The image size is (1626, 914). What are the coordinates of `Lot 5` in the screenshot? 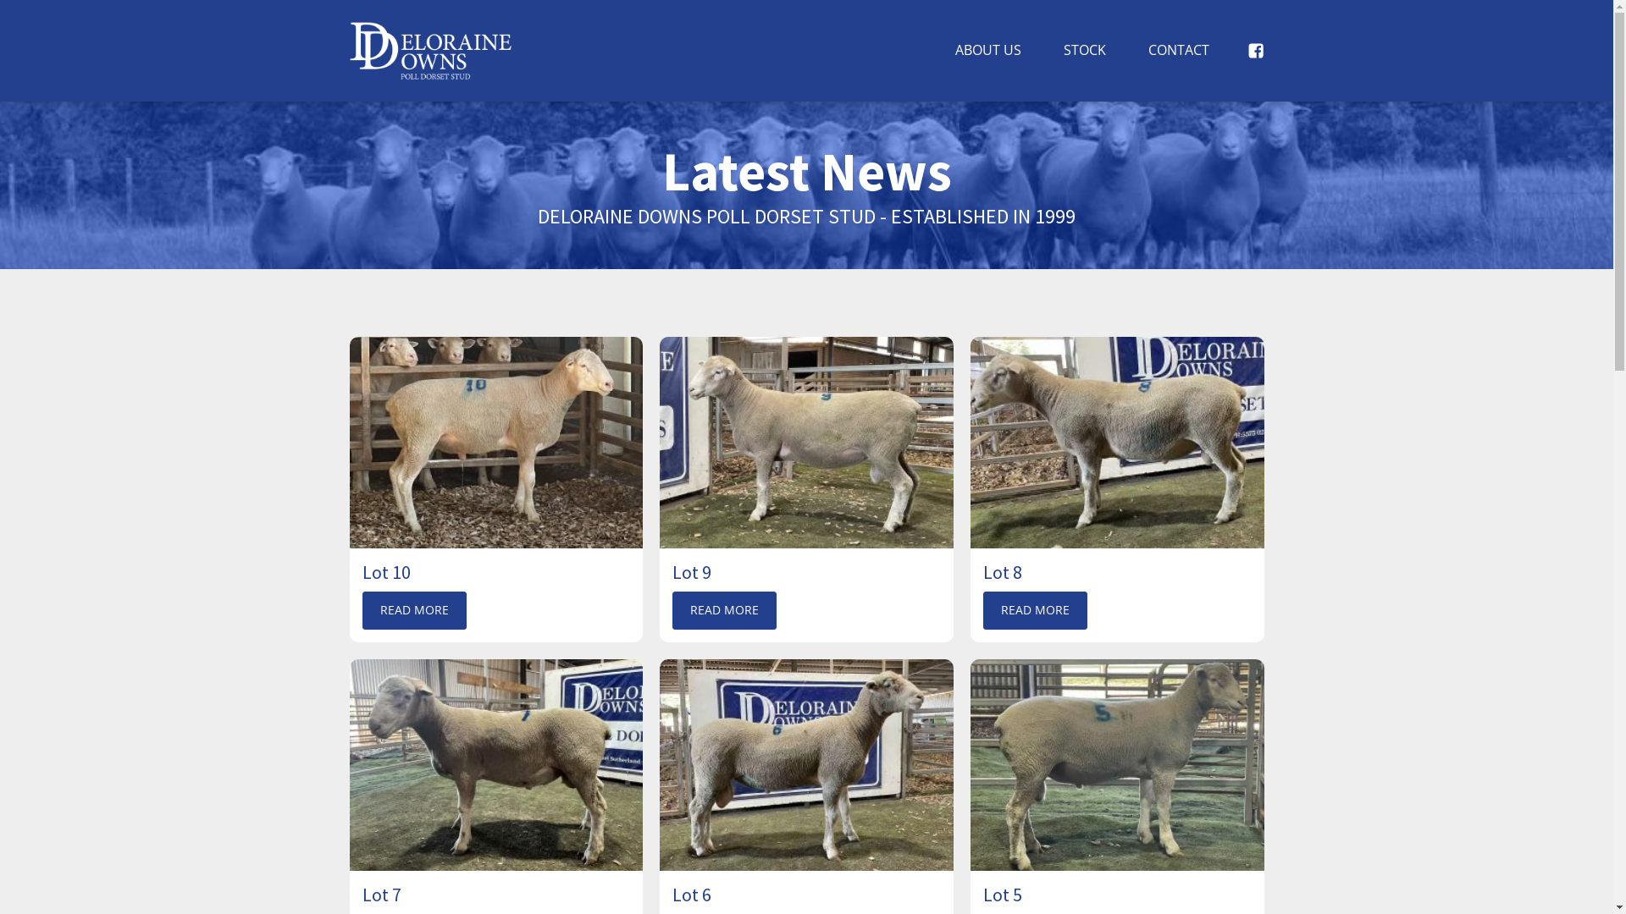 It's located at (1118, 895).